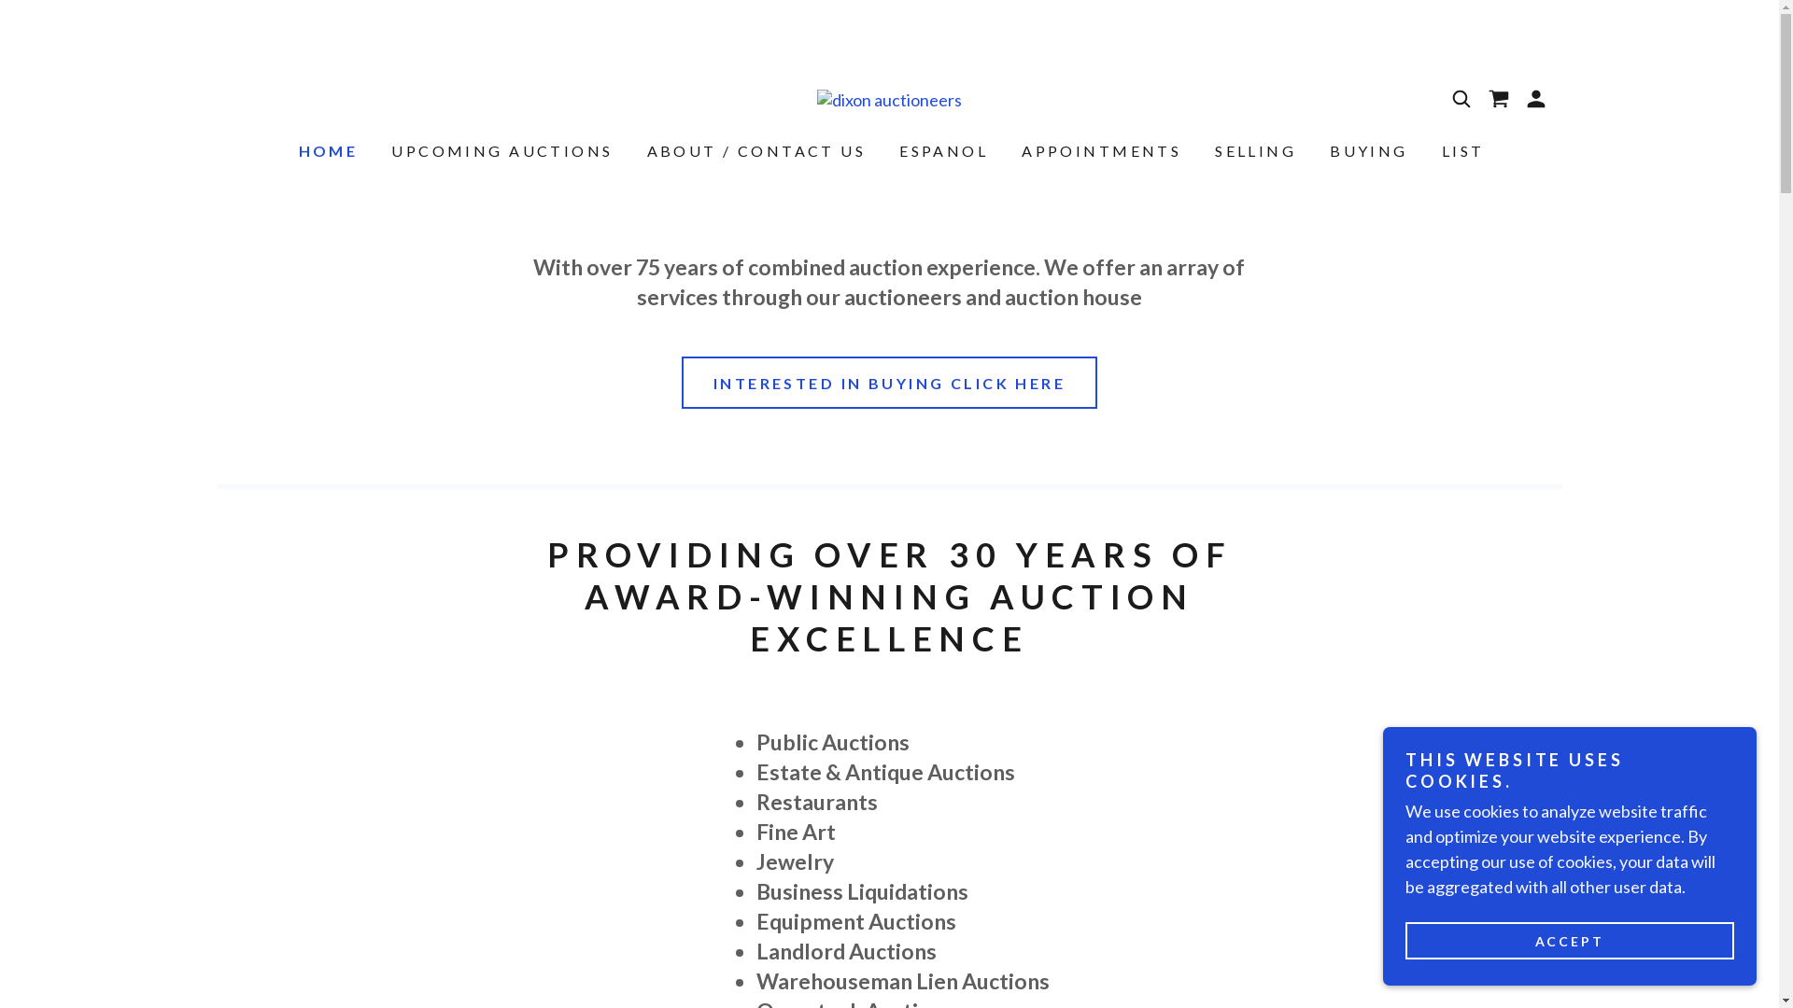 The image size is (1793, 1008). I want to click on LIST, so click(1461, 151).